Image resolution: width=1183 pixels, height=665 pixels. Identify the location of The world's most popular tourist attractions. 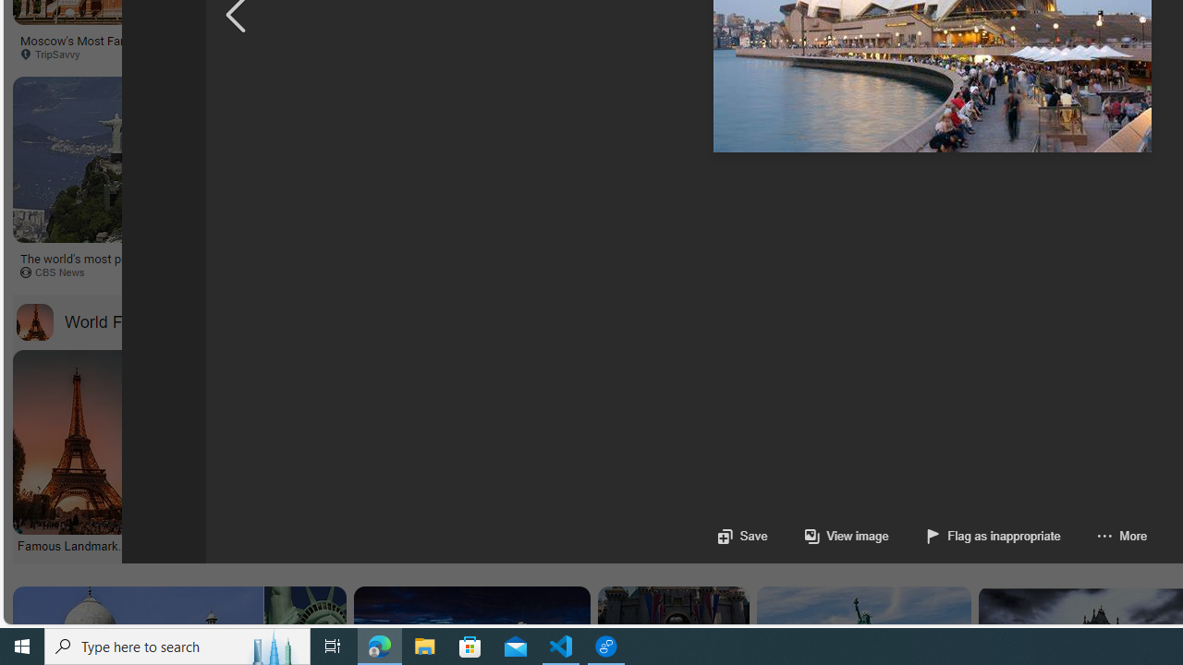
(647, 264).